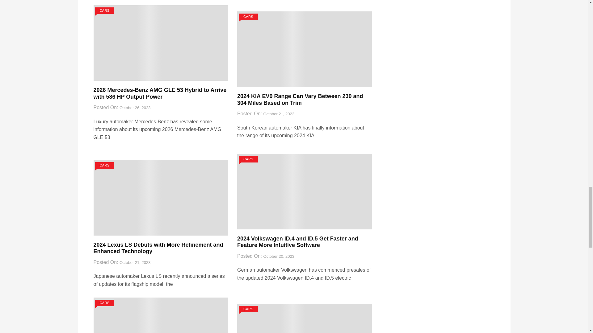 This screenshot has height=333, width=593. What do you see at coordinates (248, 17) in the screenshot?
I see `CARS` at bounding box center [248, 17].